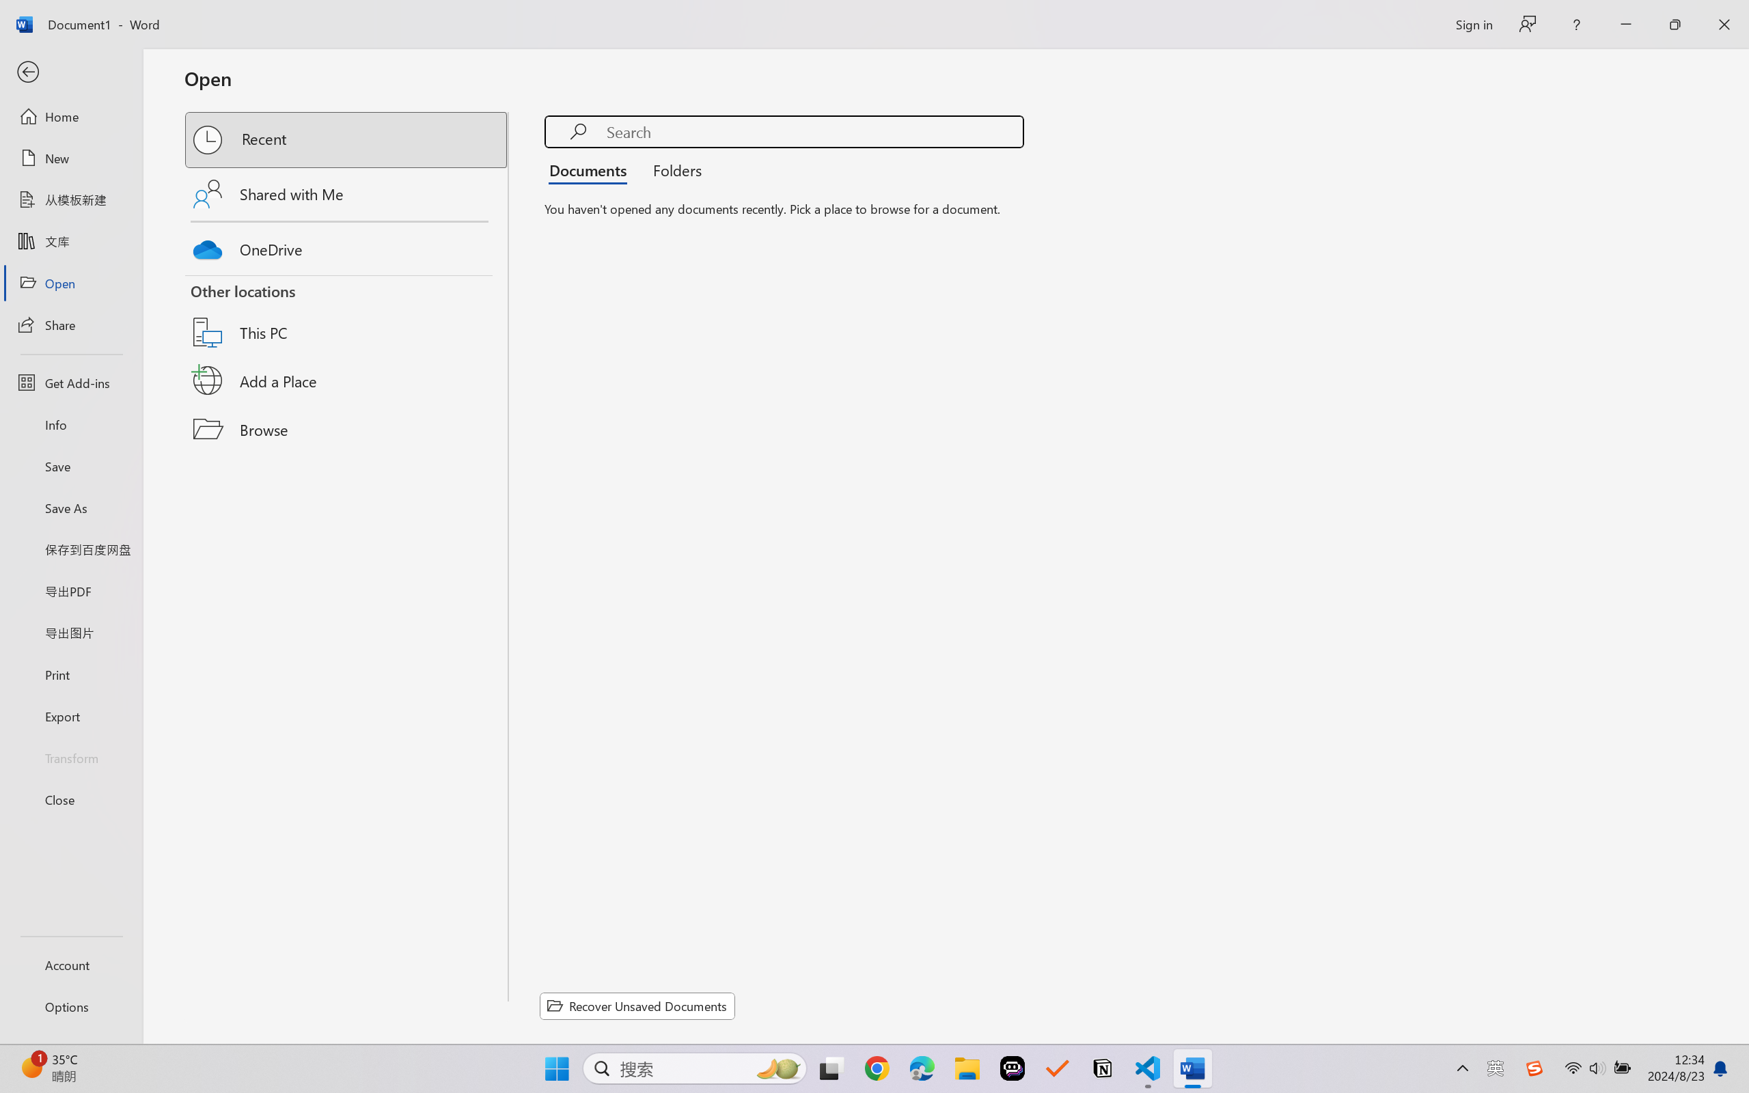  What do you see at coordinates (347, 314) in the screenshot?
I see `This PC` at bounding box center [347, 314].